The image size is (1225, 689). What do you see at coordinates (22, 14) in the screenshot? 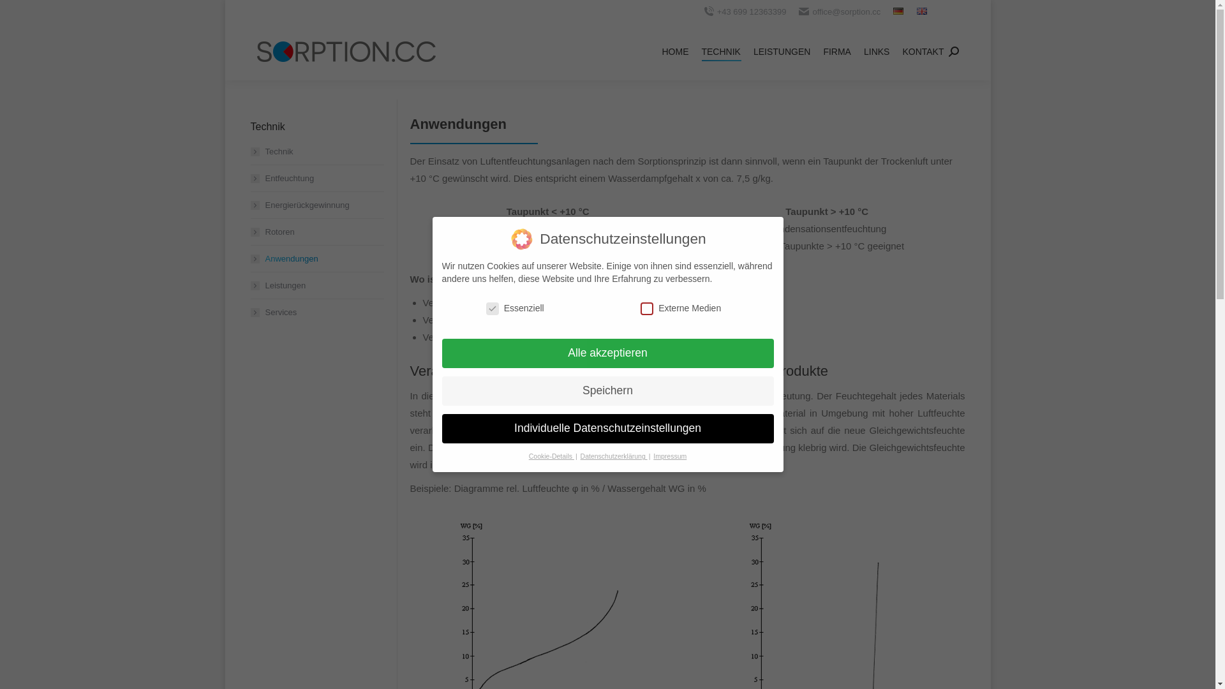
I see `Los!` at bounding box center [22, 14].